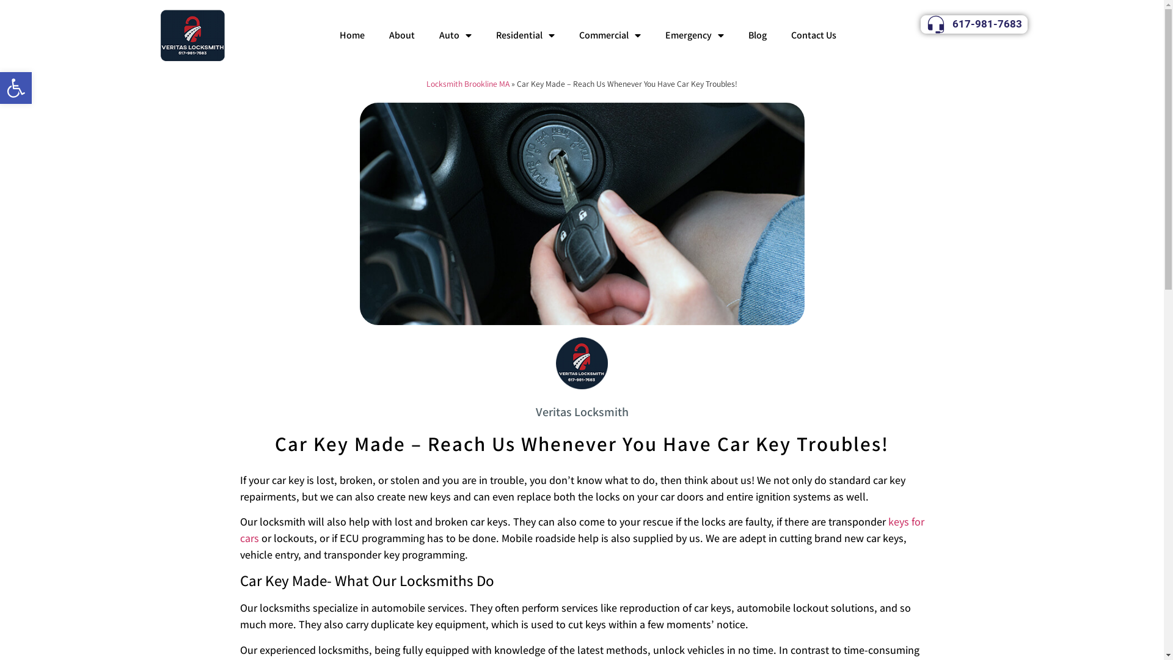 The width and height of the screenshot is (1173, 660). I want to click on 617-981-7683, so click(974, 24).